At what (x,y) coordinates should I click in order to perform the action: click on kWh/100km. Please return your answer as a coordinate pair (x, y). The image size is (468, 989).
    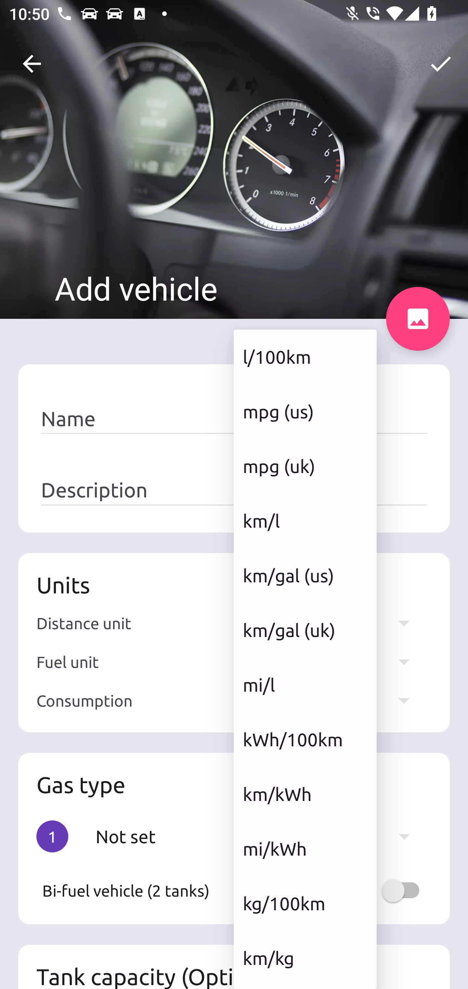
    Looking at the image, I should click on (305, 739).